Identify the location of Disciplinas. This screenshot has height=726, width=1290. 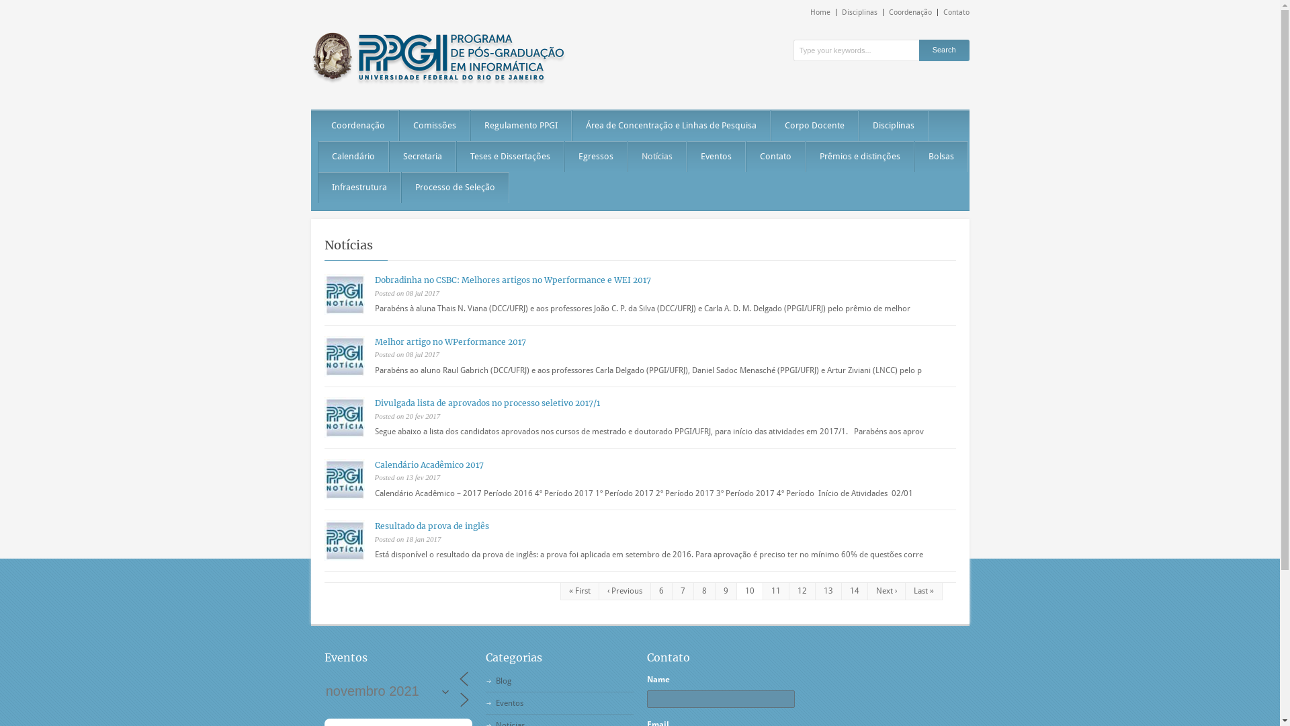
(859, 12).